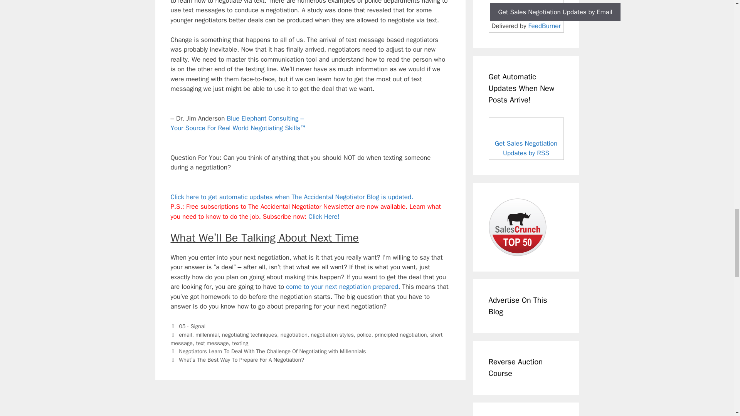 Image resolution: width=740 pixels, height=416 pixels. What do you see at coordinates (341, 287) in the screenshot?
I see ` How To Prepare For Your Next Negotiation ` at bounding box center [341, 287].